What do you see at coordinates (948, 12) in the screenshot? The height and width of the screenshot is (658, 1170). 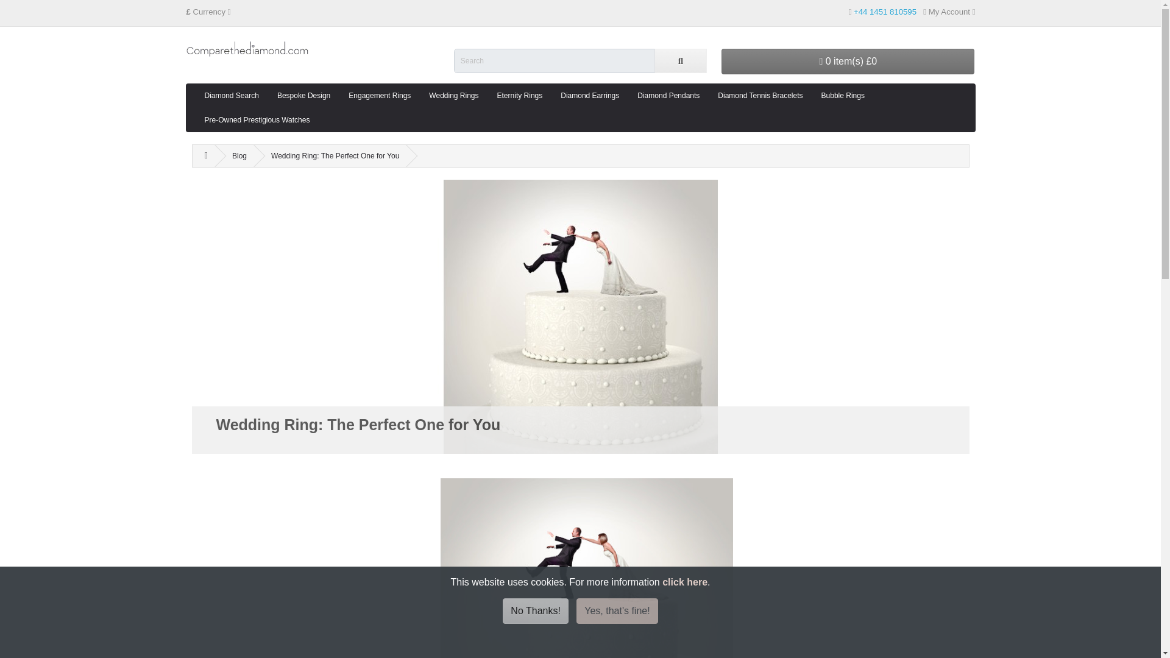 I see `My Account` at bounding box center [948, 12].